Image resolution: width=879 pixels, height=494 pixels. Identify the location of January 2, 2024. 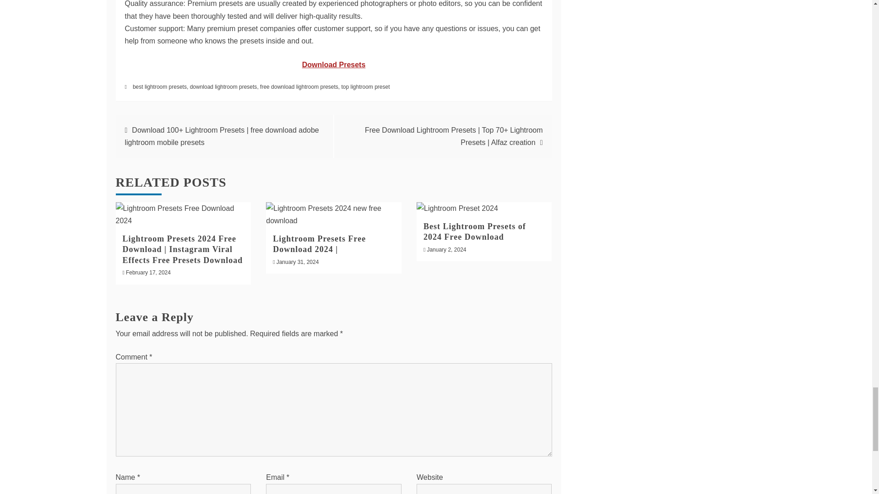
(446, 249).